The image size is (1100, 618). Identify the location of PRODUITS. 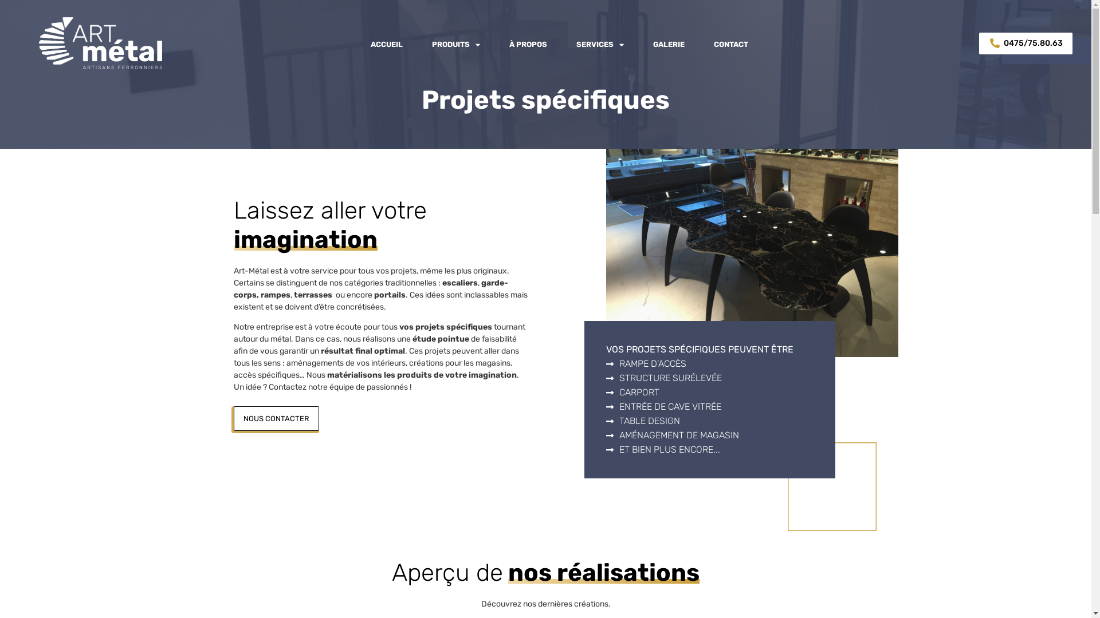
(456, 45).